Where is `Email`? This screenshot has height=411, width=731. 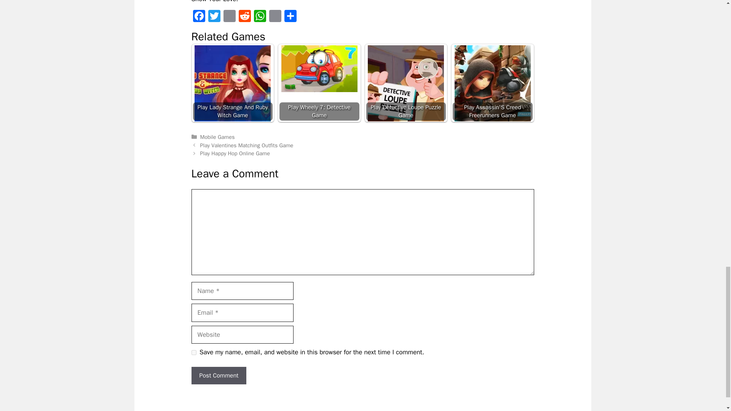 Email is located at coordinates (229, 17).